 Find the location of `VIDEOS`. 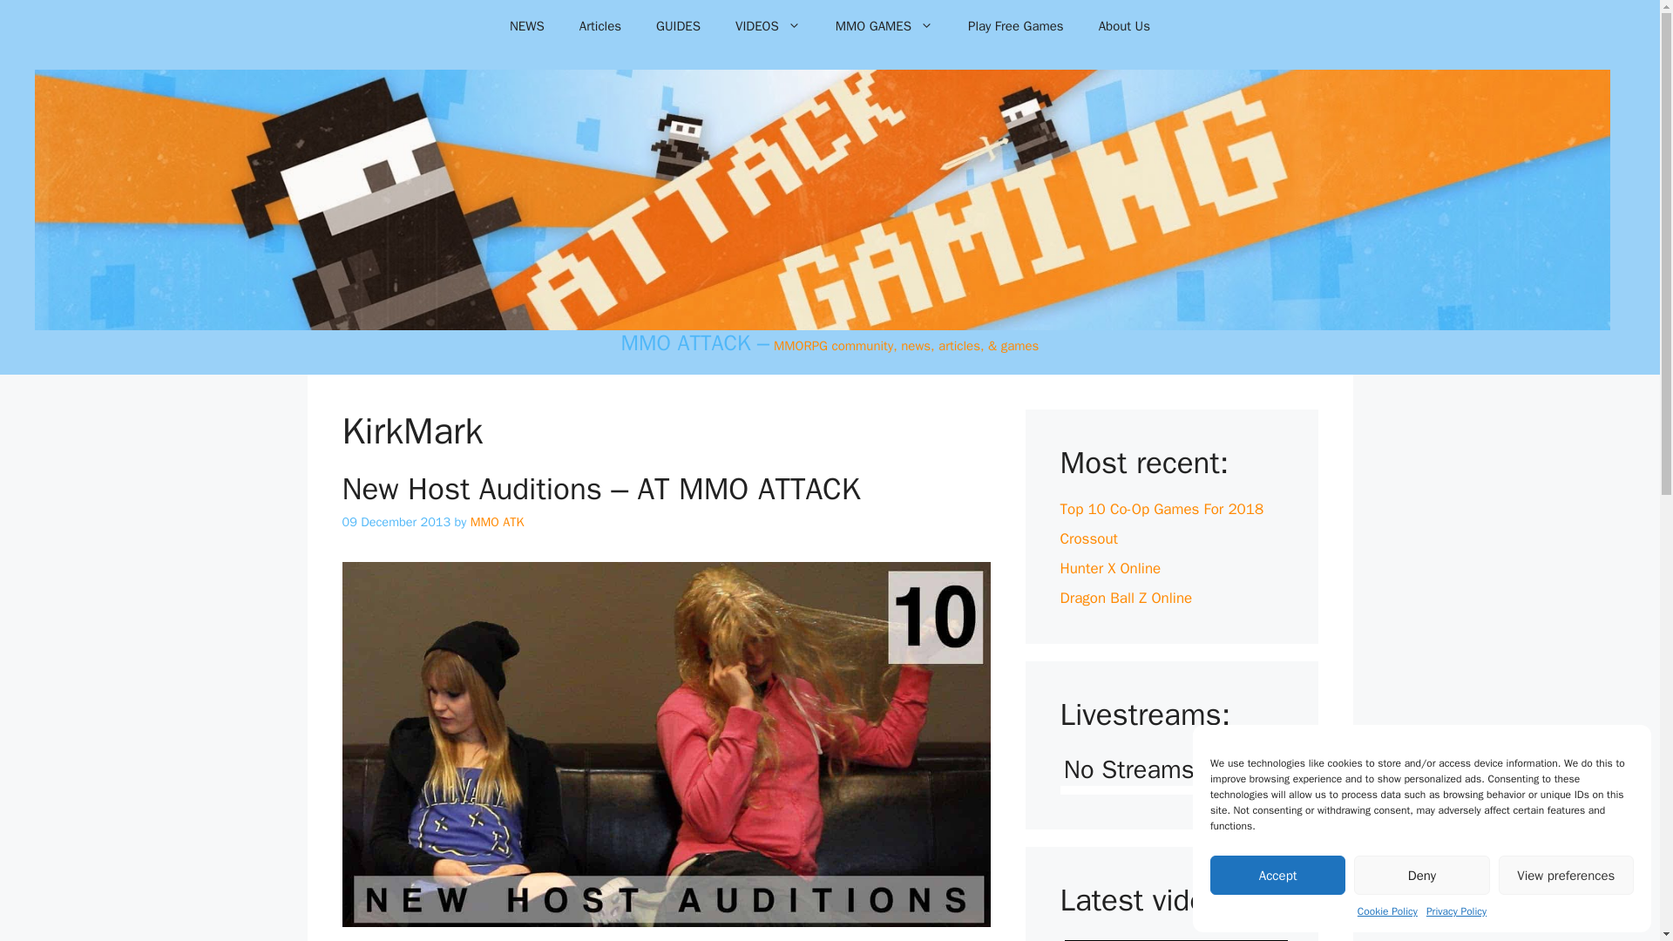

VIDEOS is located at coordinates (767, 26).